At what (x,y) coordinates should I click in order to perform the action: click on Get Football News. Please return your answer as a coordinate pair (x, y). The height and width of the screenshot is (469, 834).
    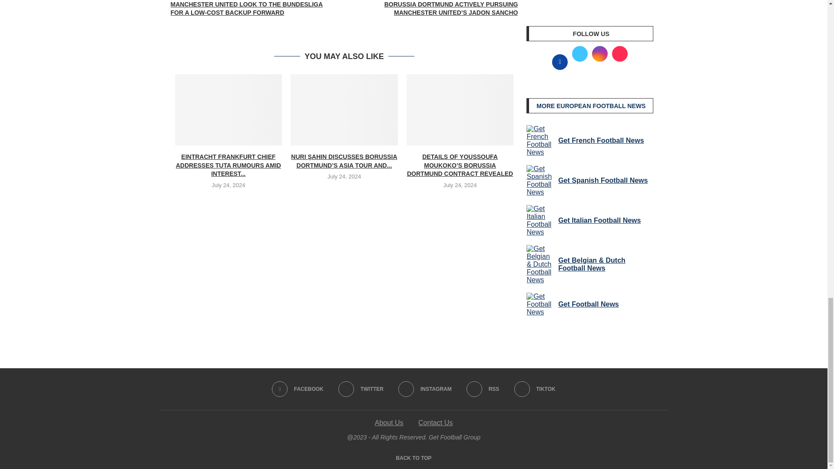
    Looking at the image, I should click on (540, 304).